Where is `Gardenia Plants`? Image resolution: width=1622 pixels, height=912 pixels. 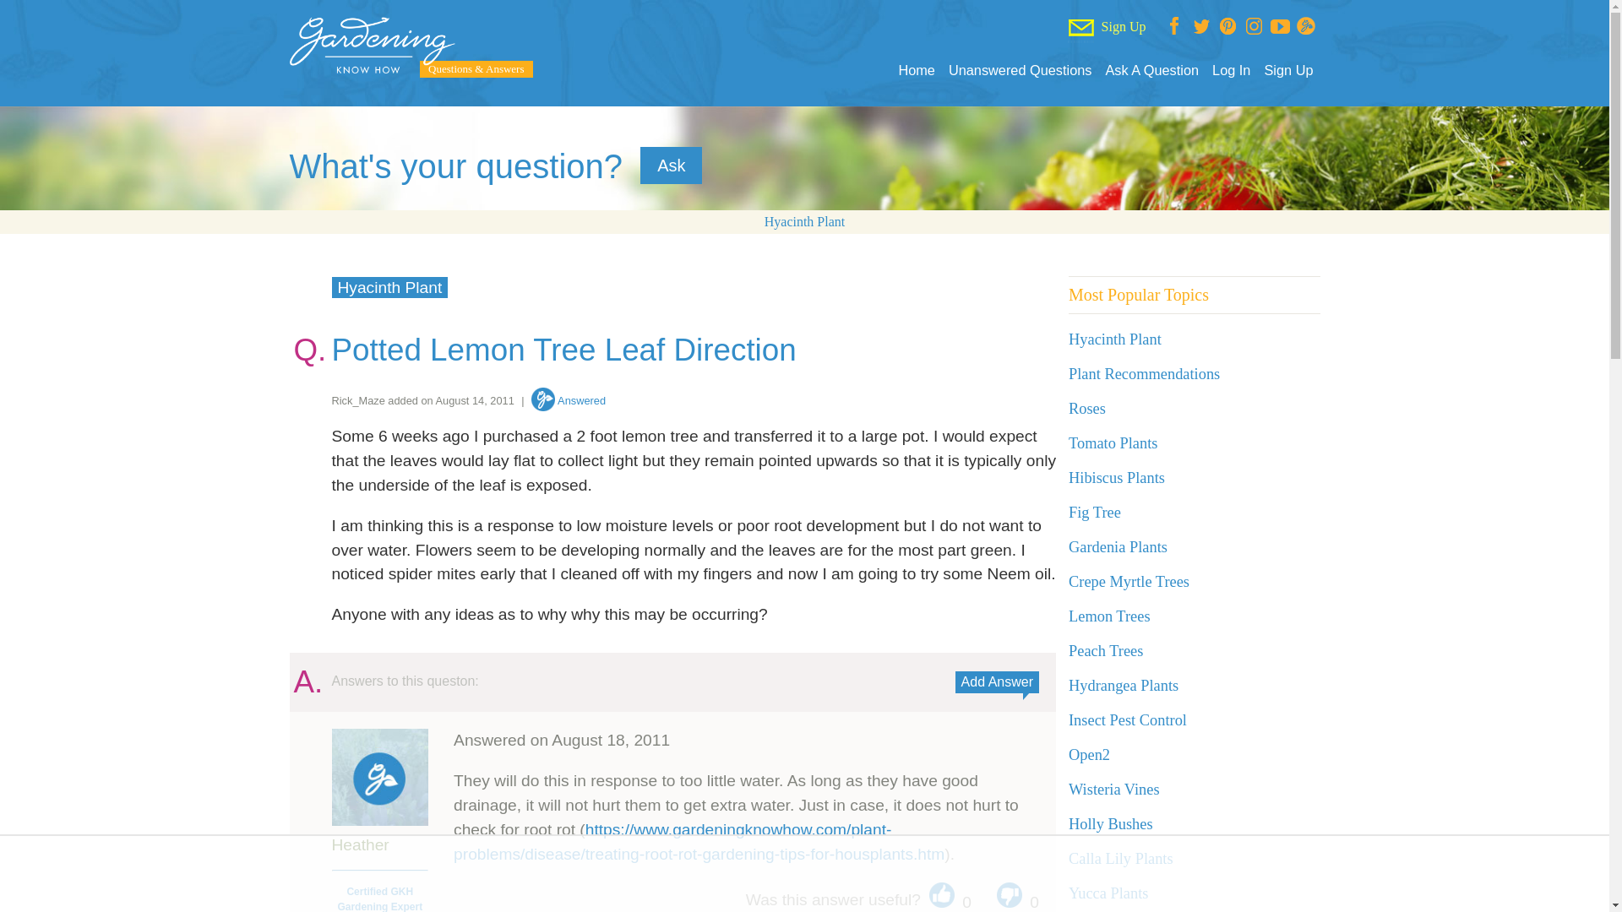
Gardenia Plants is located at coordinates (1119, 547).